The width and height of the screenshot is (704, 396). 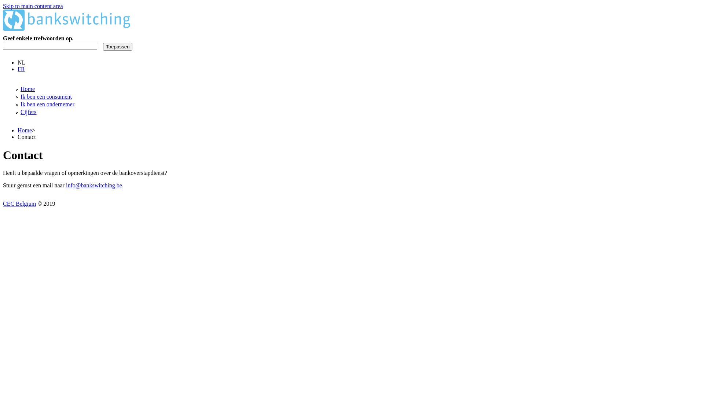 What do you see at coordinates (94, 186) in the screenshot?
I see `info@bankswitching.be` at bounding box center [94, 186].